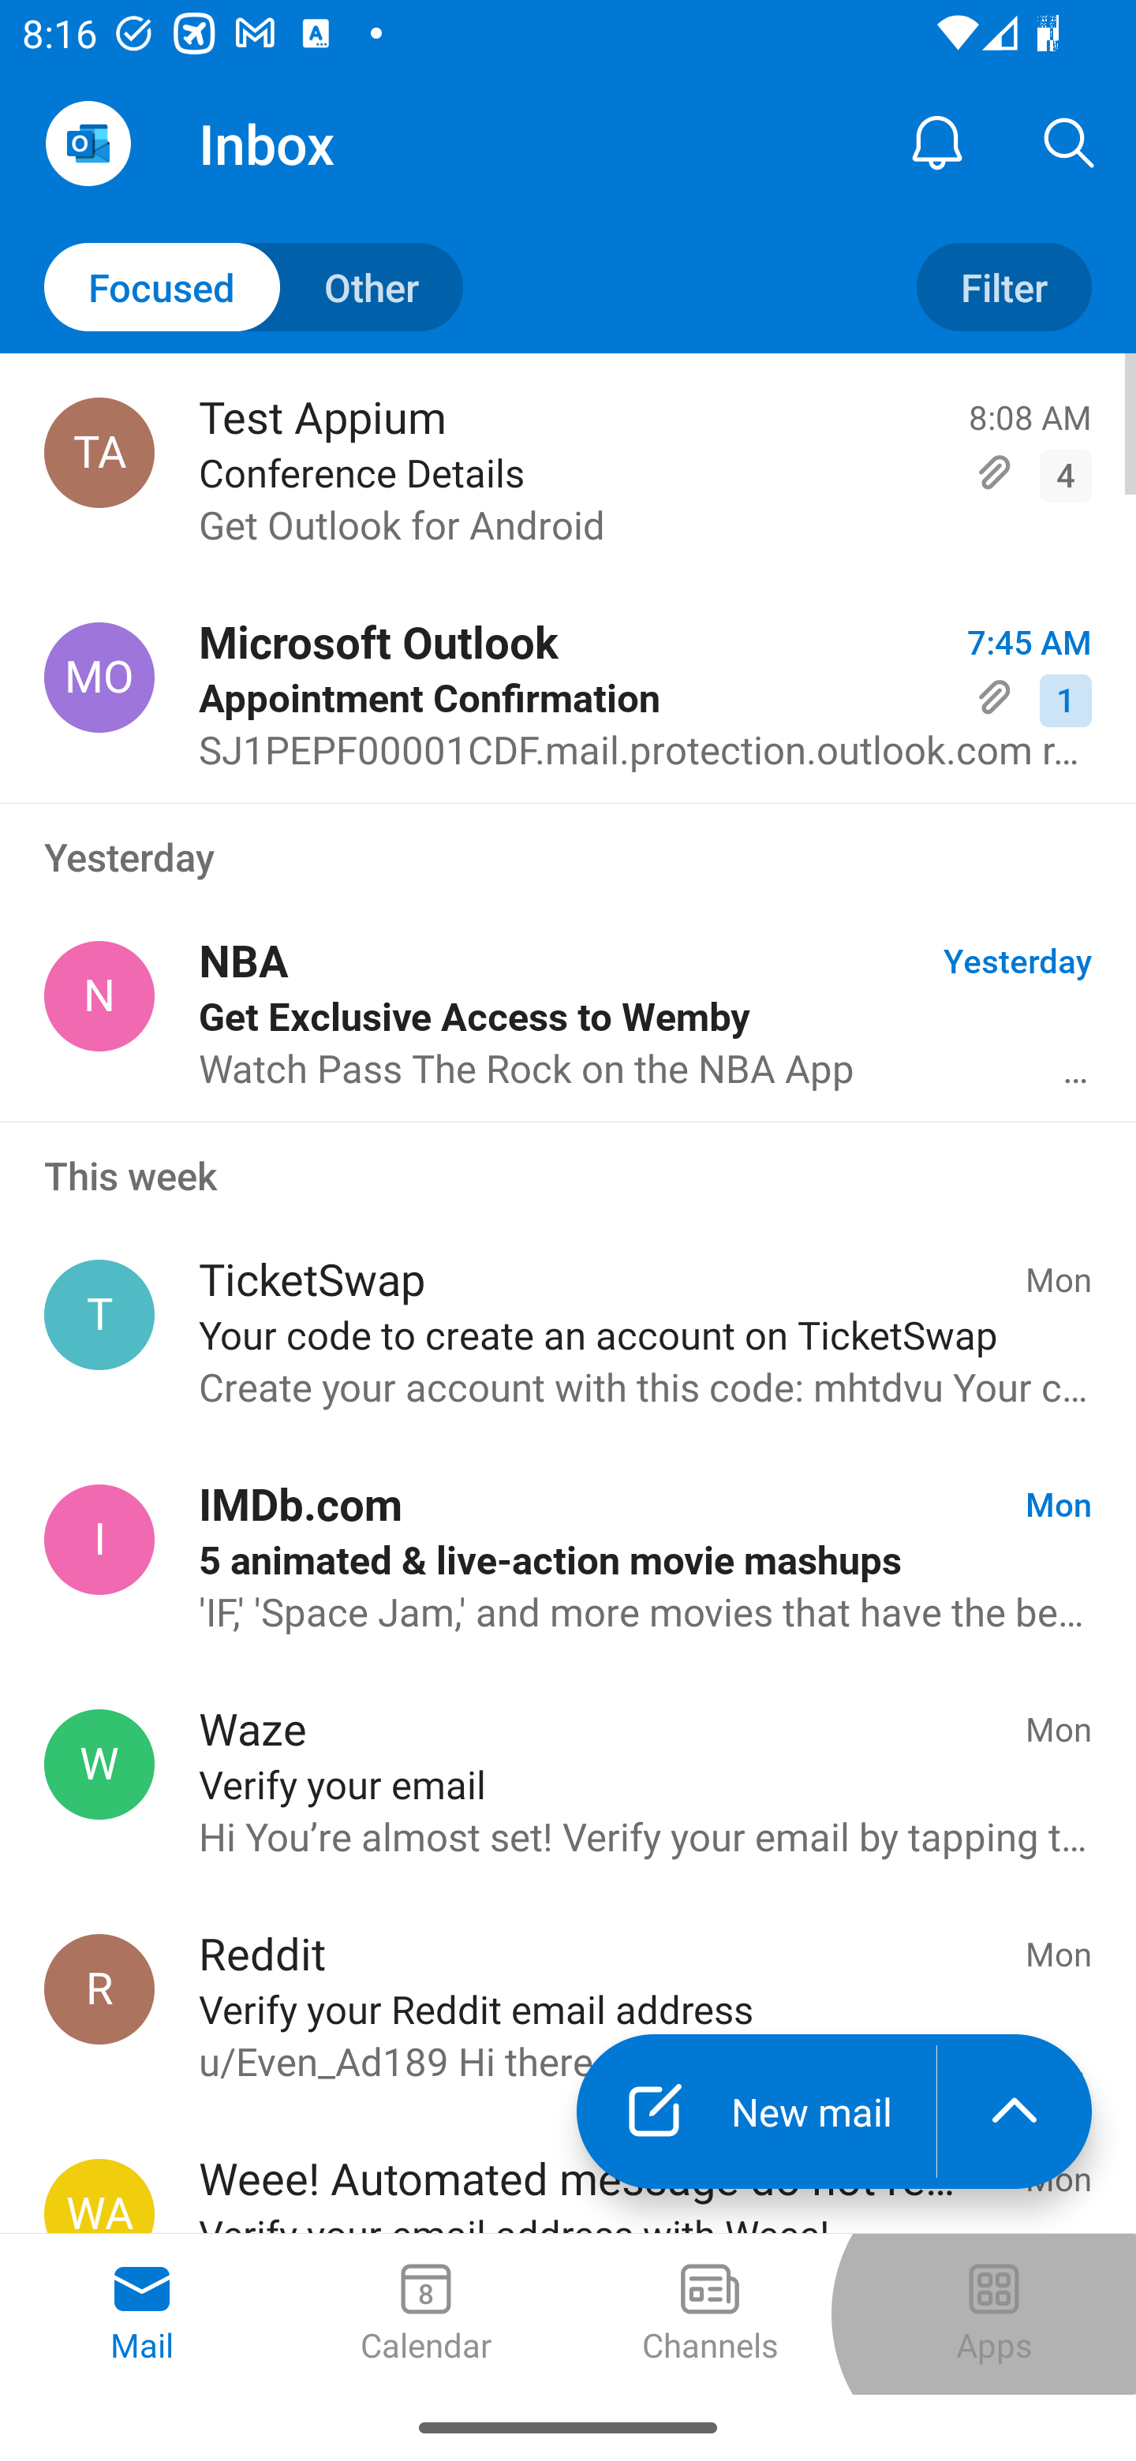 The height and width of the screenshot is (2461, 1136). I want to click on NBA, NBA@email.nba.com, so click(99, 995).